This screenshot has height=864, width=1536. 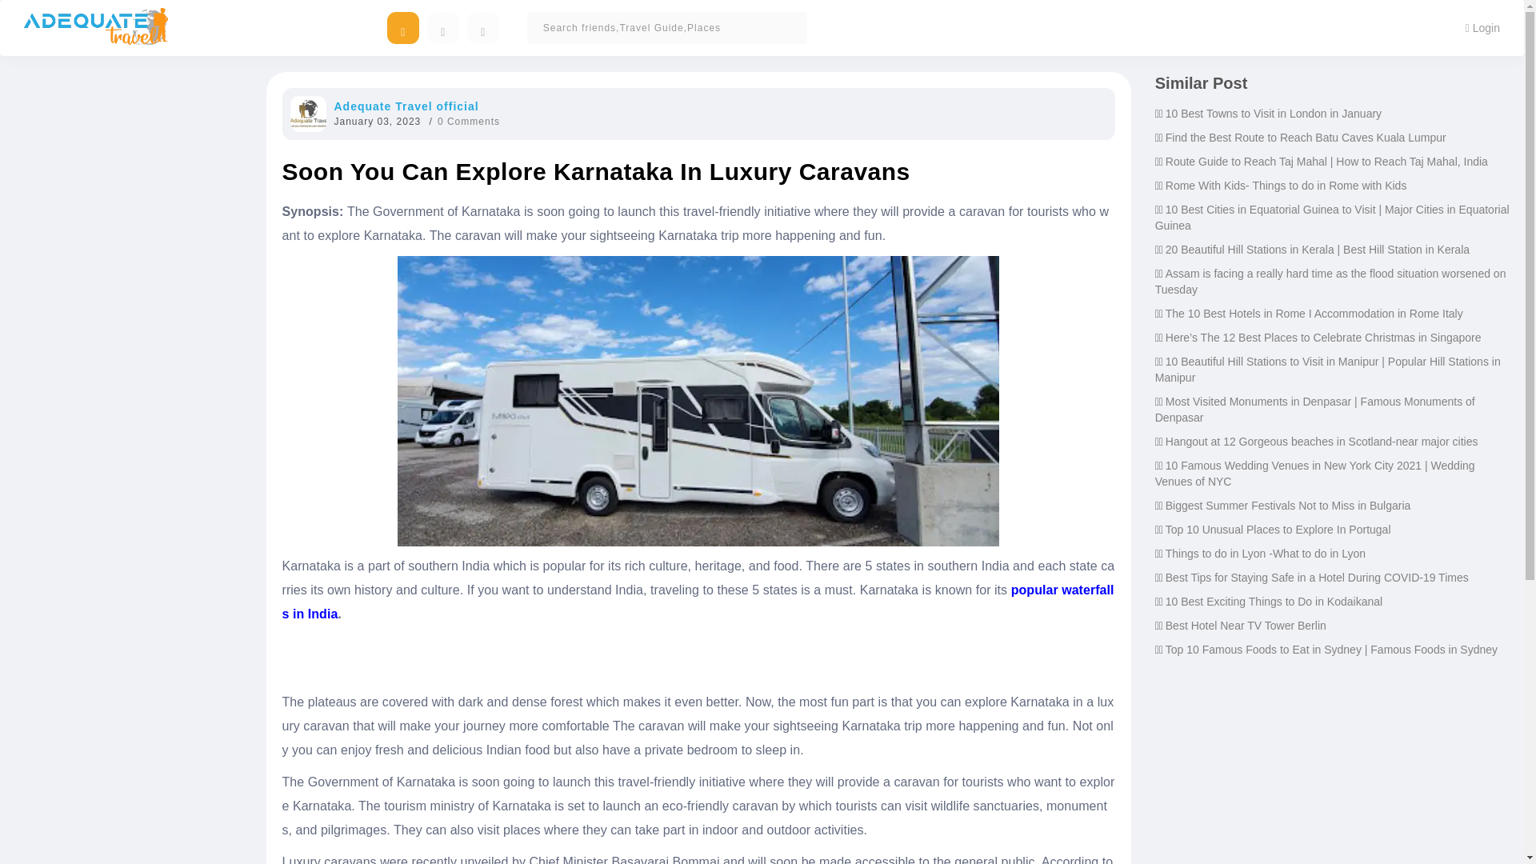 I want to click on Login, so click(x=1482, y=27).